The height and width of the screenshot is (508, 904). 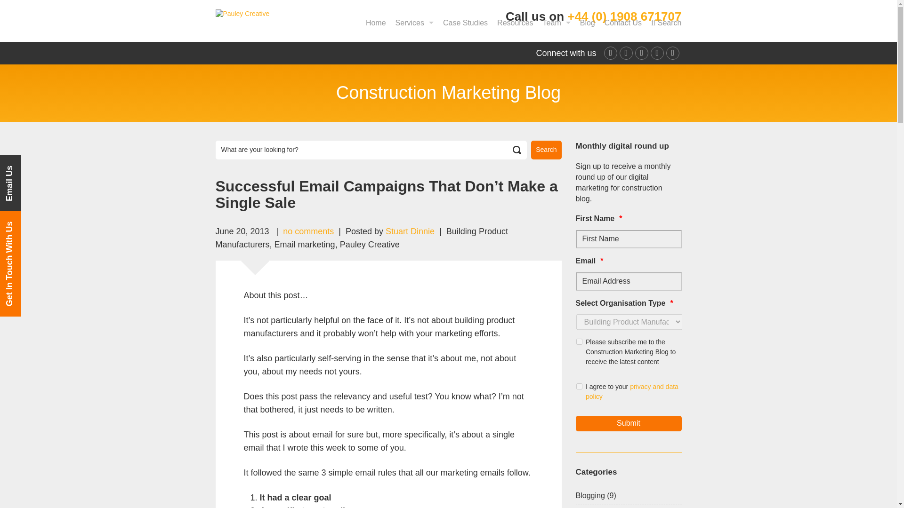 I want to click on Home, so click(x=376, y=24).